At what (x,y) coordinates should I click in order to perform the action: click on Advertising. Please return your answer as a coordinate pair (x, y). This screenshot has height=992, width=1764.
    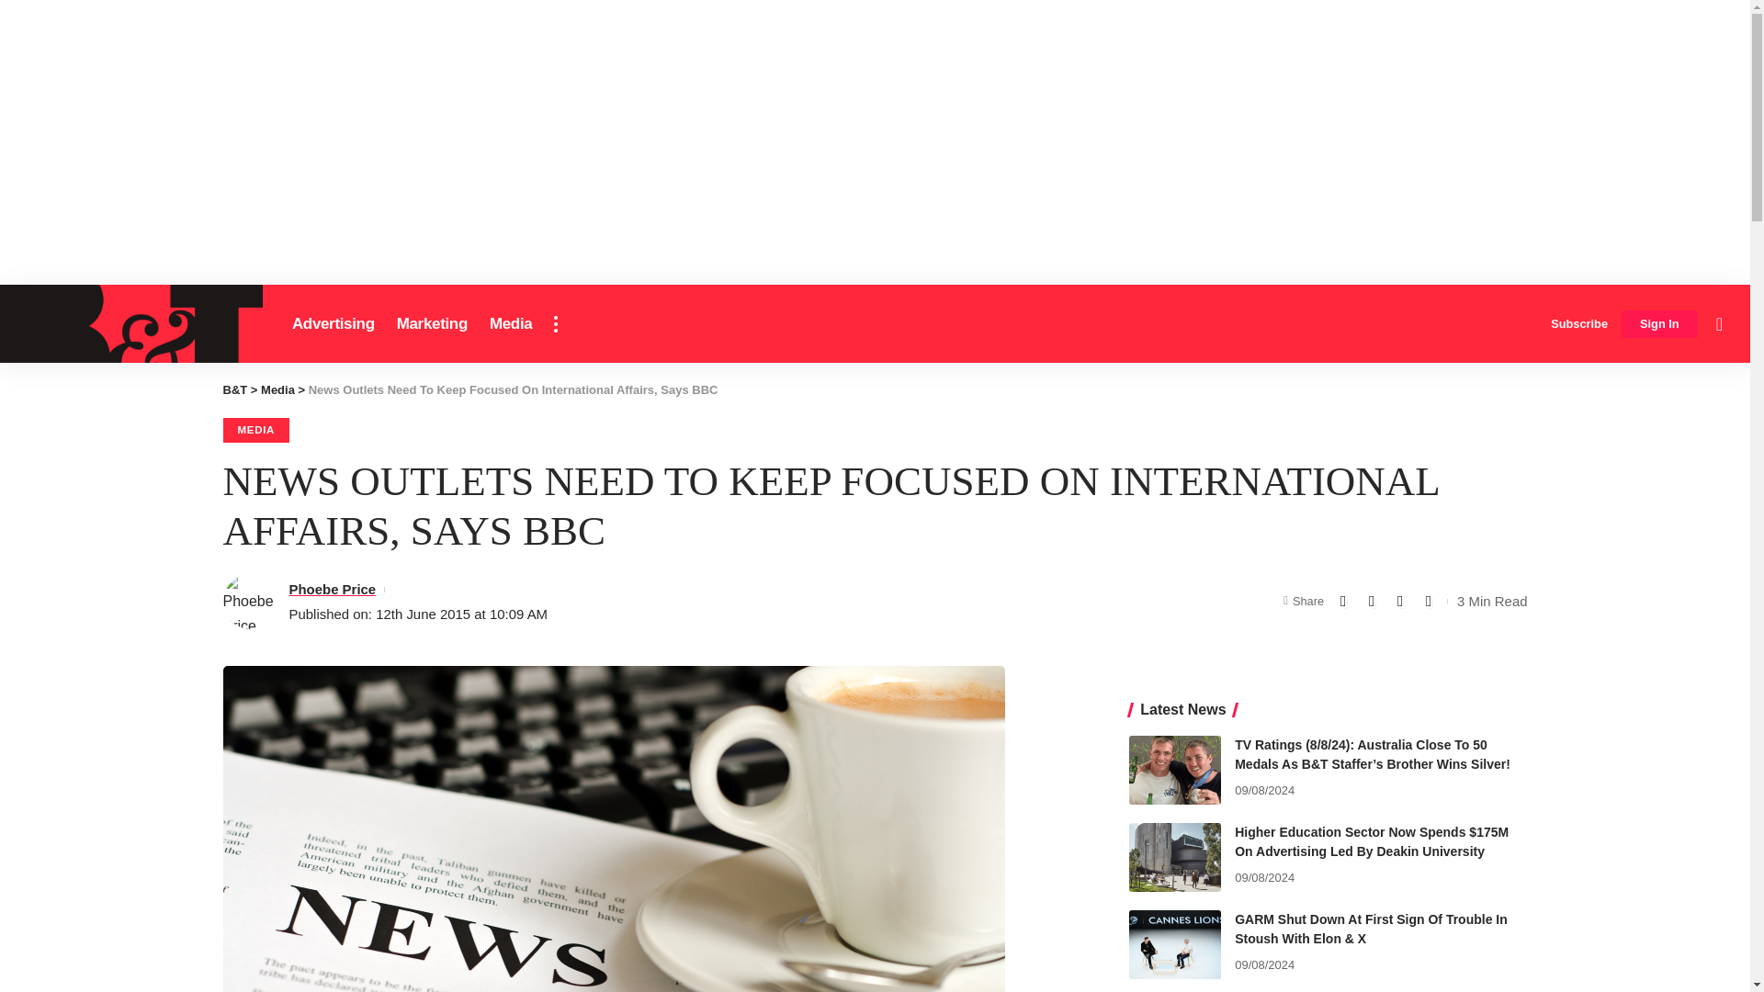
    Looking at the image, I should click on (333, 323).